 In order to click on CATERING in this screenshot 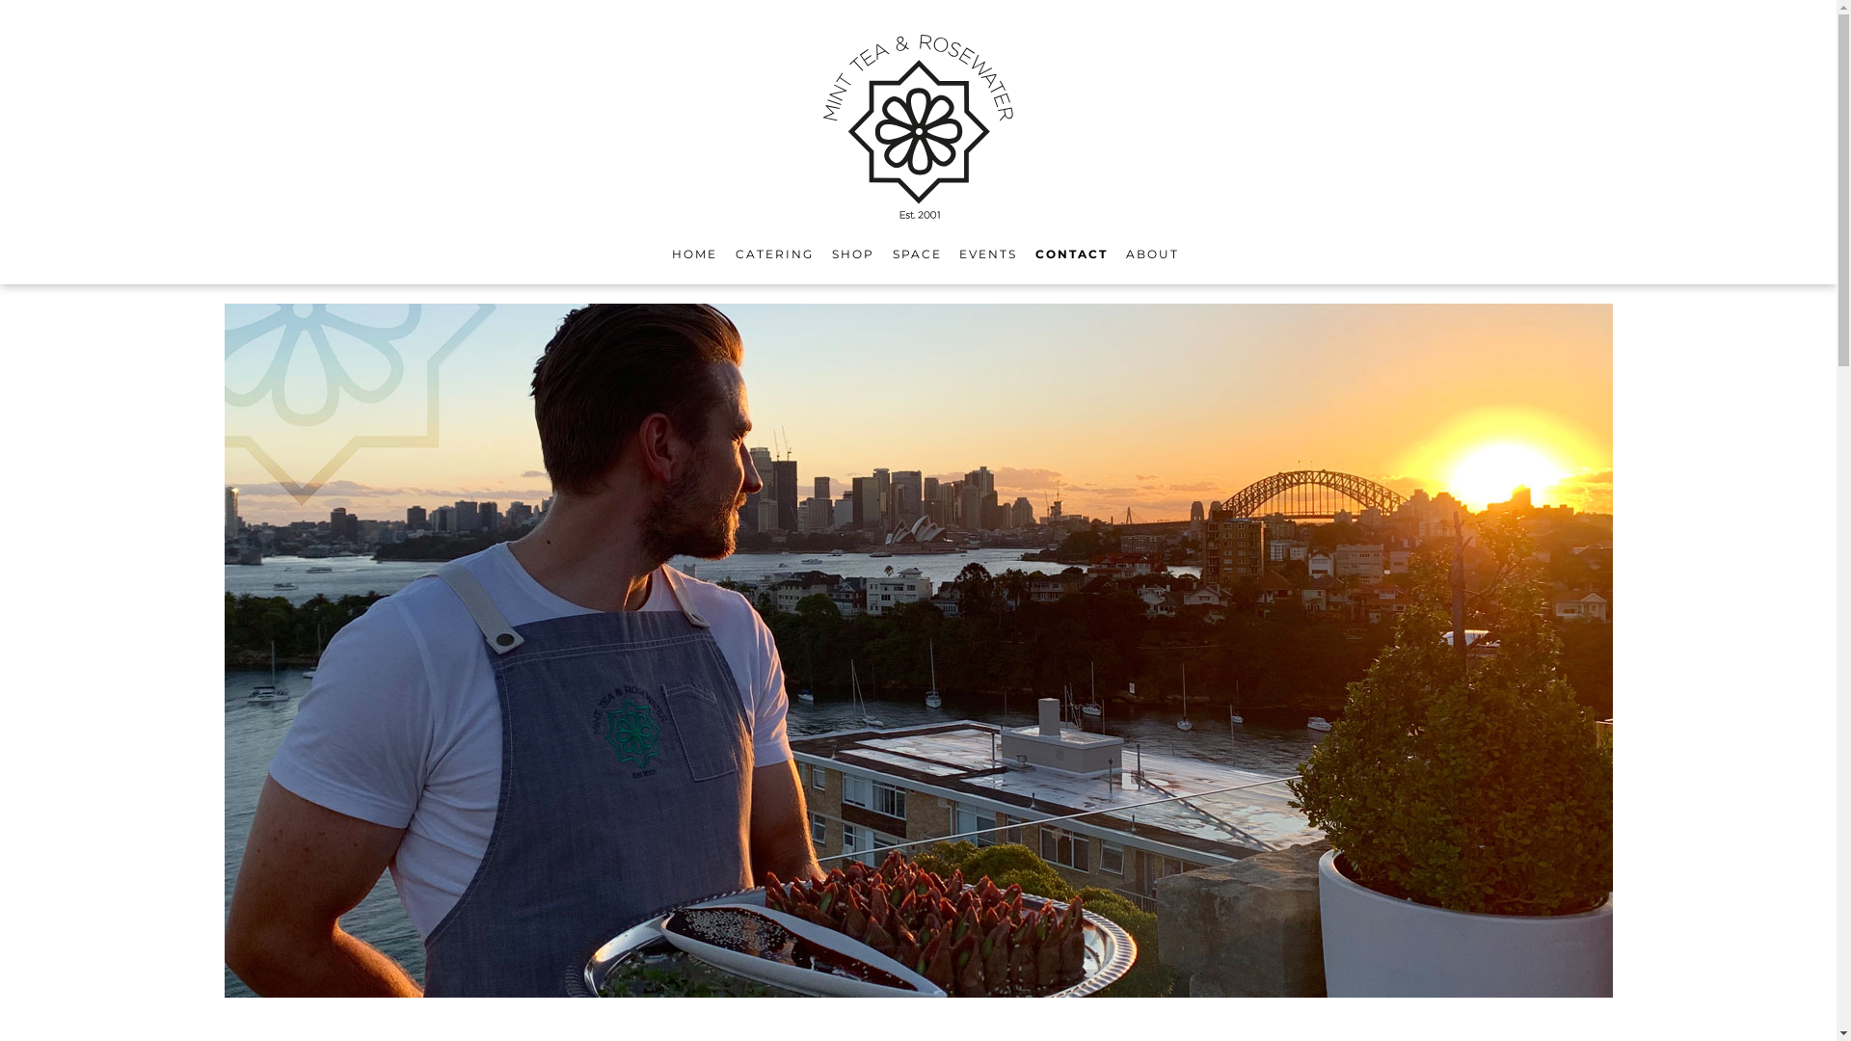, I will do `click(775, 254)`.